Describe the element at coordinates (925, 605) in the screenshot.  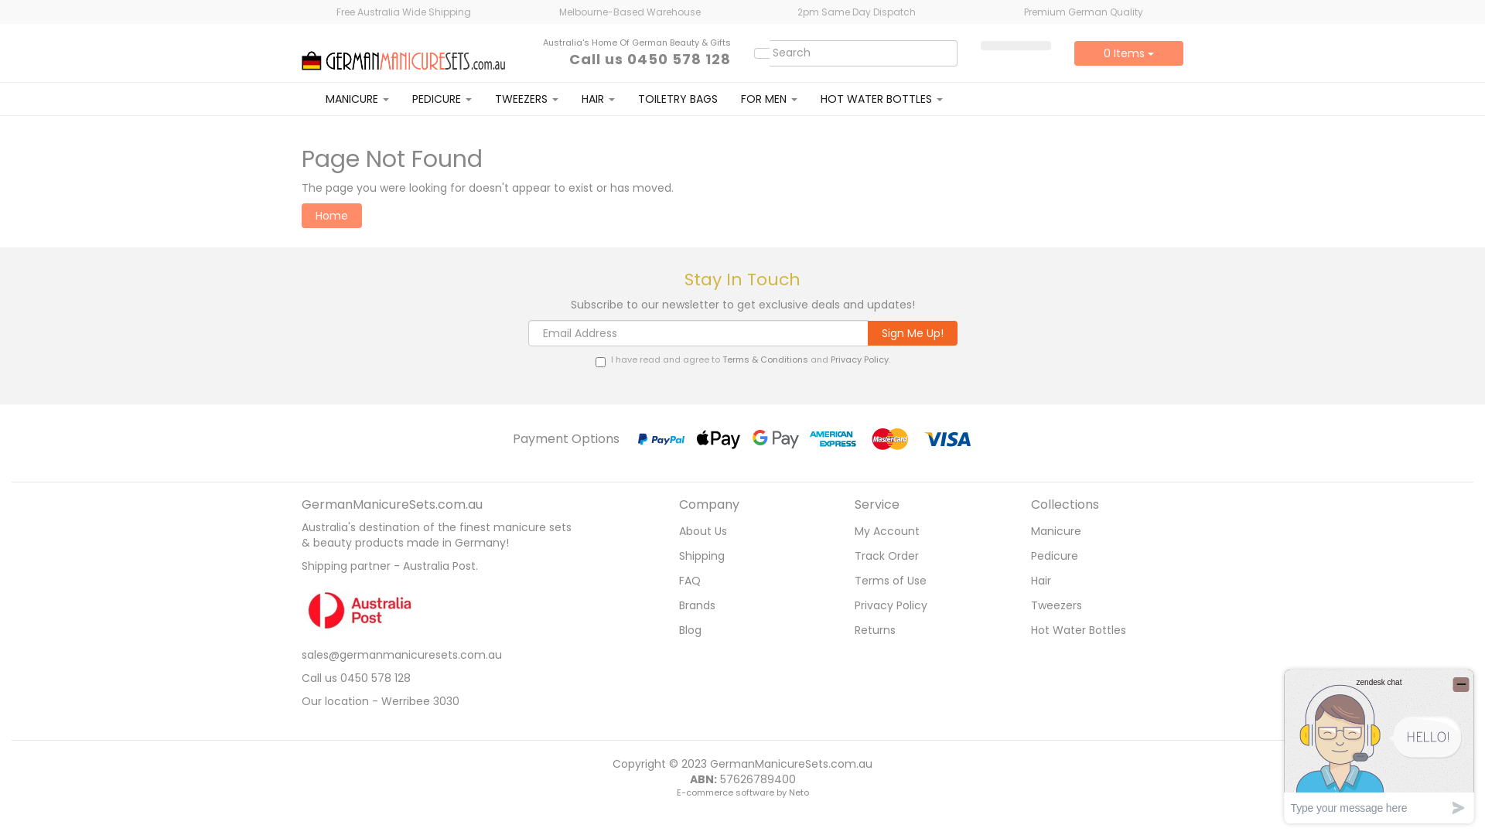
I see `Privacy Policy` at that location.